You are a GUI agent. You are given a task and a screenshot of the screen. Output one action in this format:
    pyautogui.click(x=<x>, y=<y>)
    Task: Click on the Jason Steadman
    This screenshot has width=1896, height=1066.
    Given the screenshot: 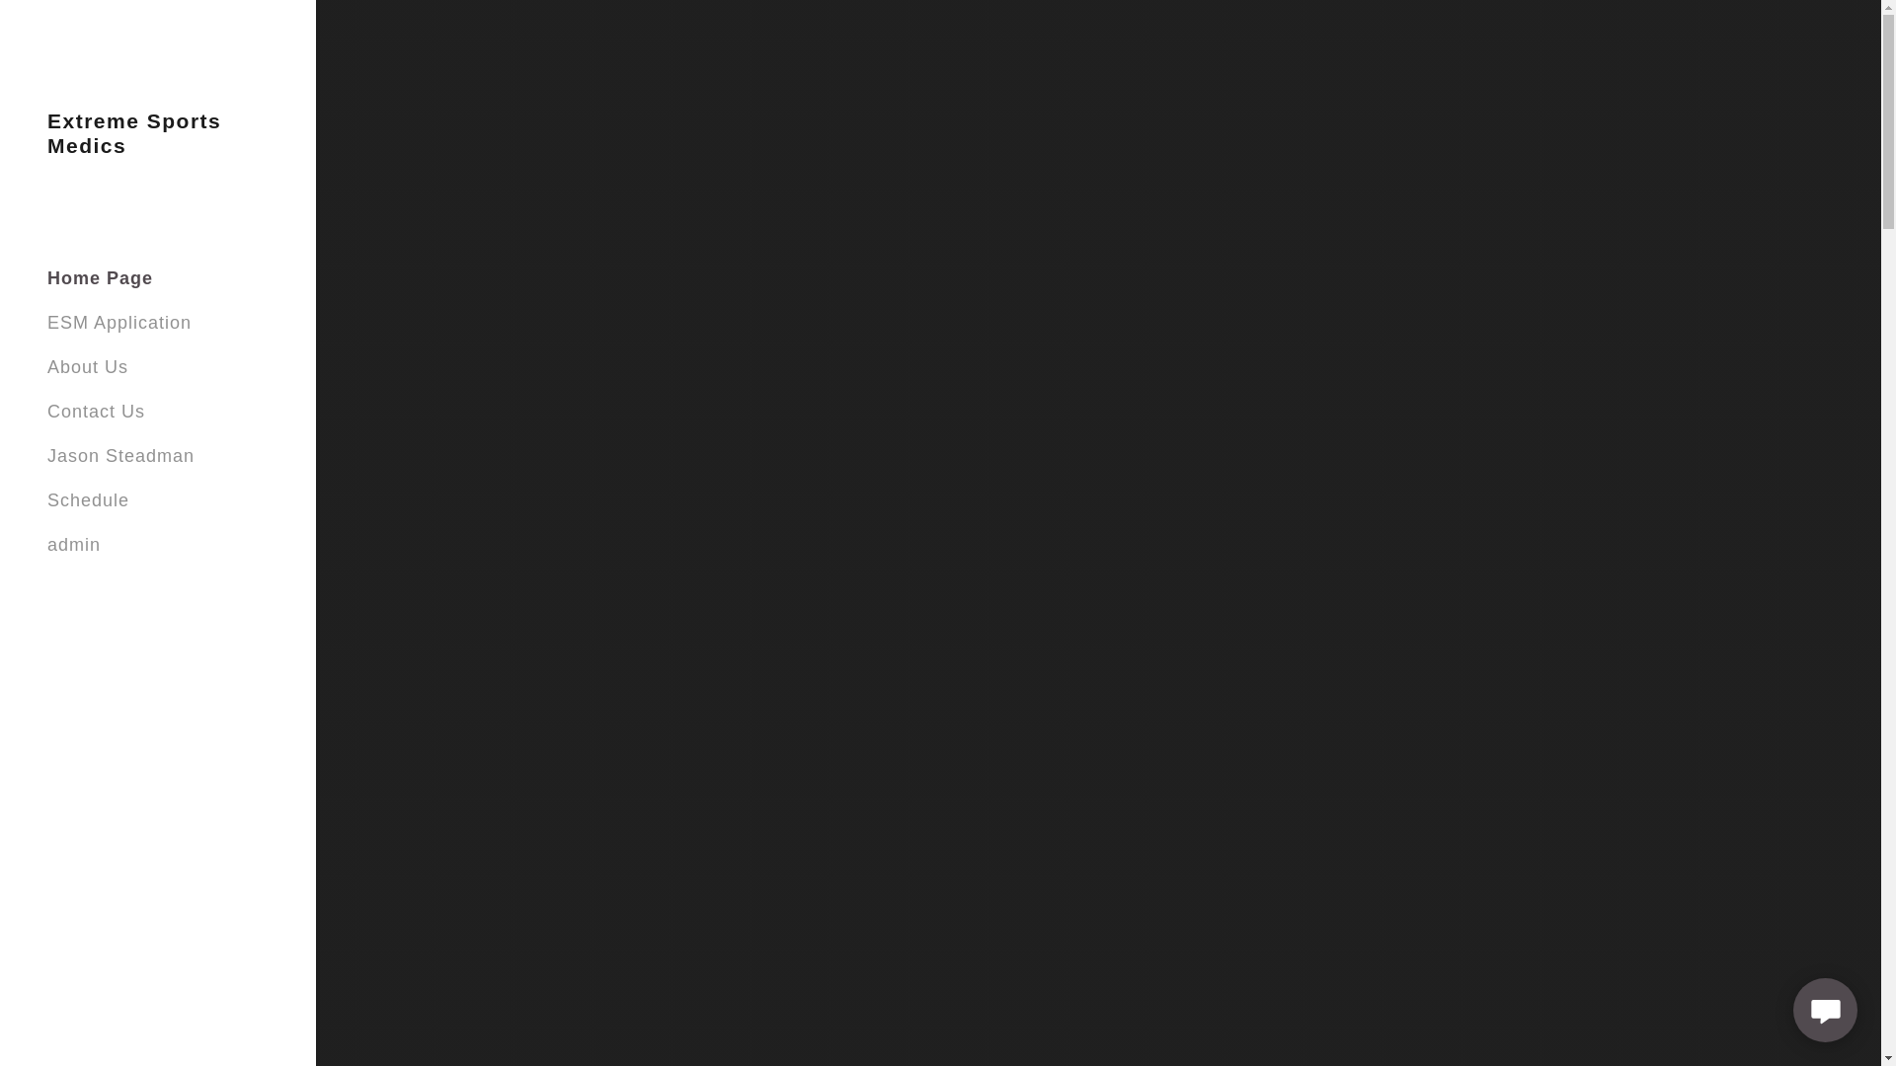 What is the action you would take?
    pyautogui.click(x=120, y=456)
    